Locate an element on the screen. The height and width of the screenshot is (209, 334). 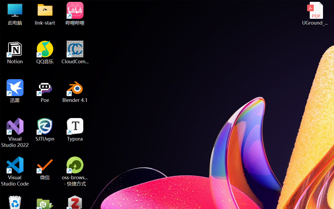
SJTUvpn is located at coordinates (45, 130).